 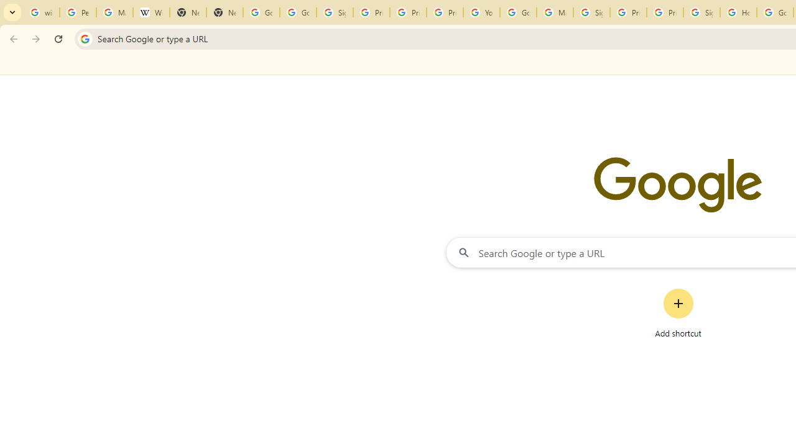 I want to click on Google Account Help, so click(x=517, y=12).